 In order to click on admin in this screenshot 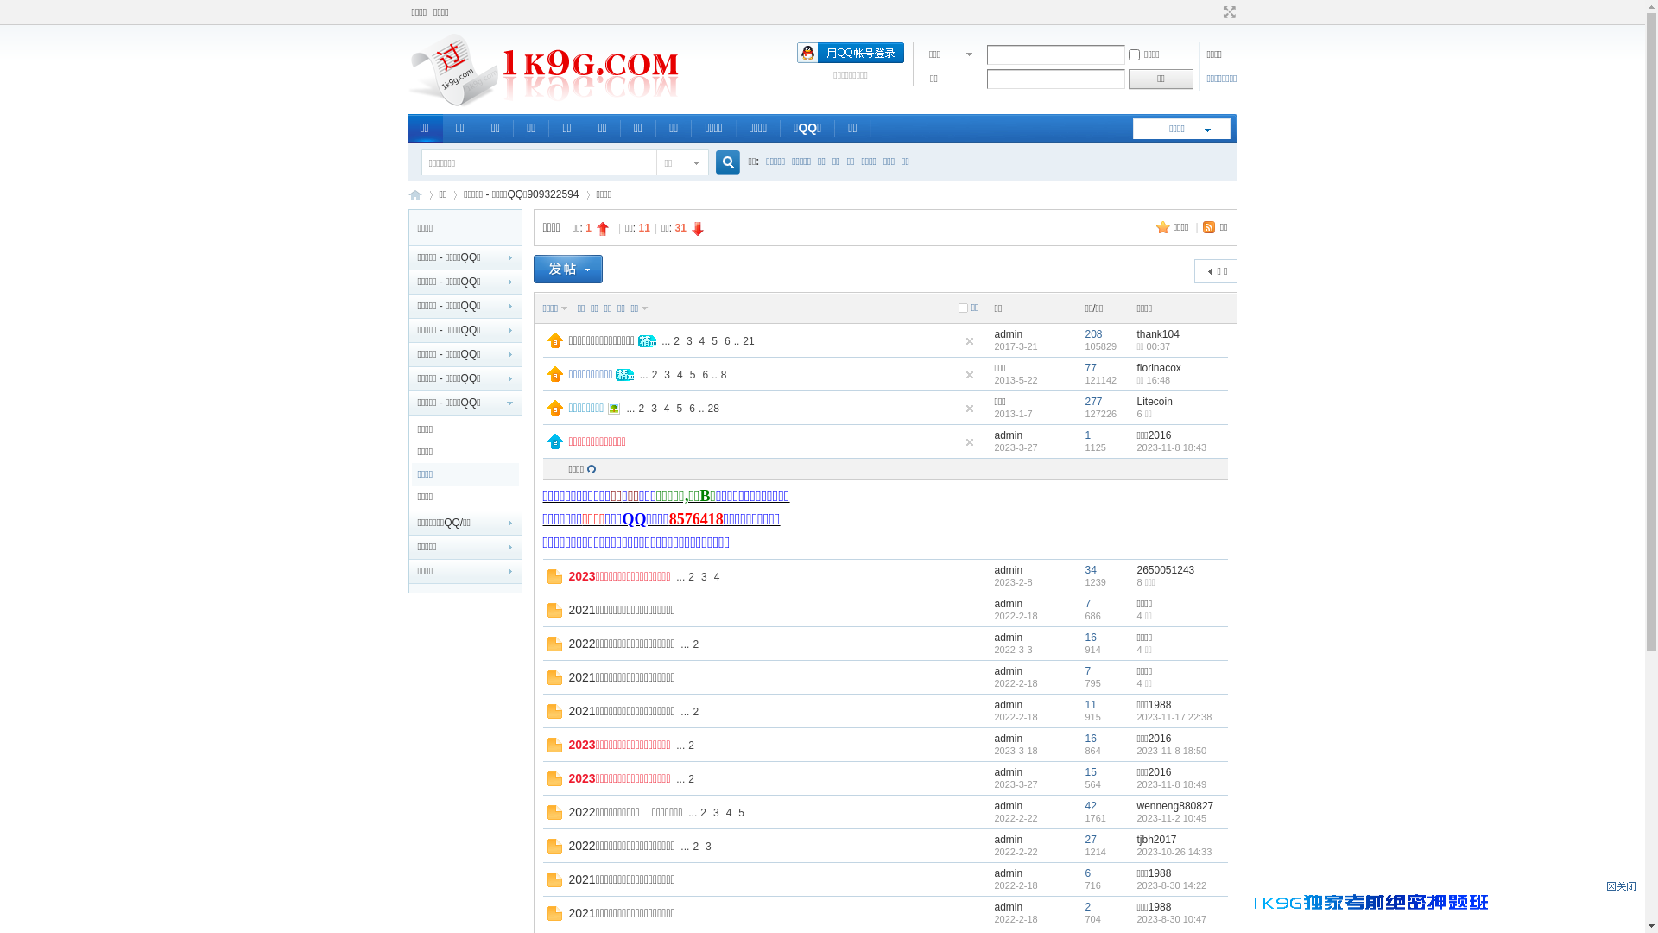, I will do `click(1009, 670)`.